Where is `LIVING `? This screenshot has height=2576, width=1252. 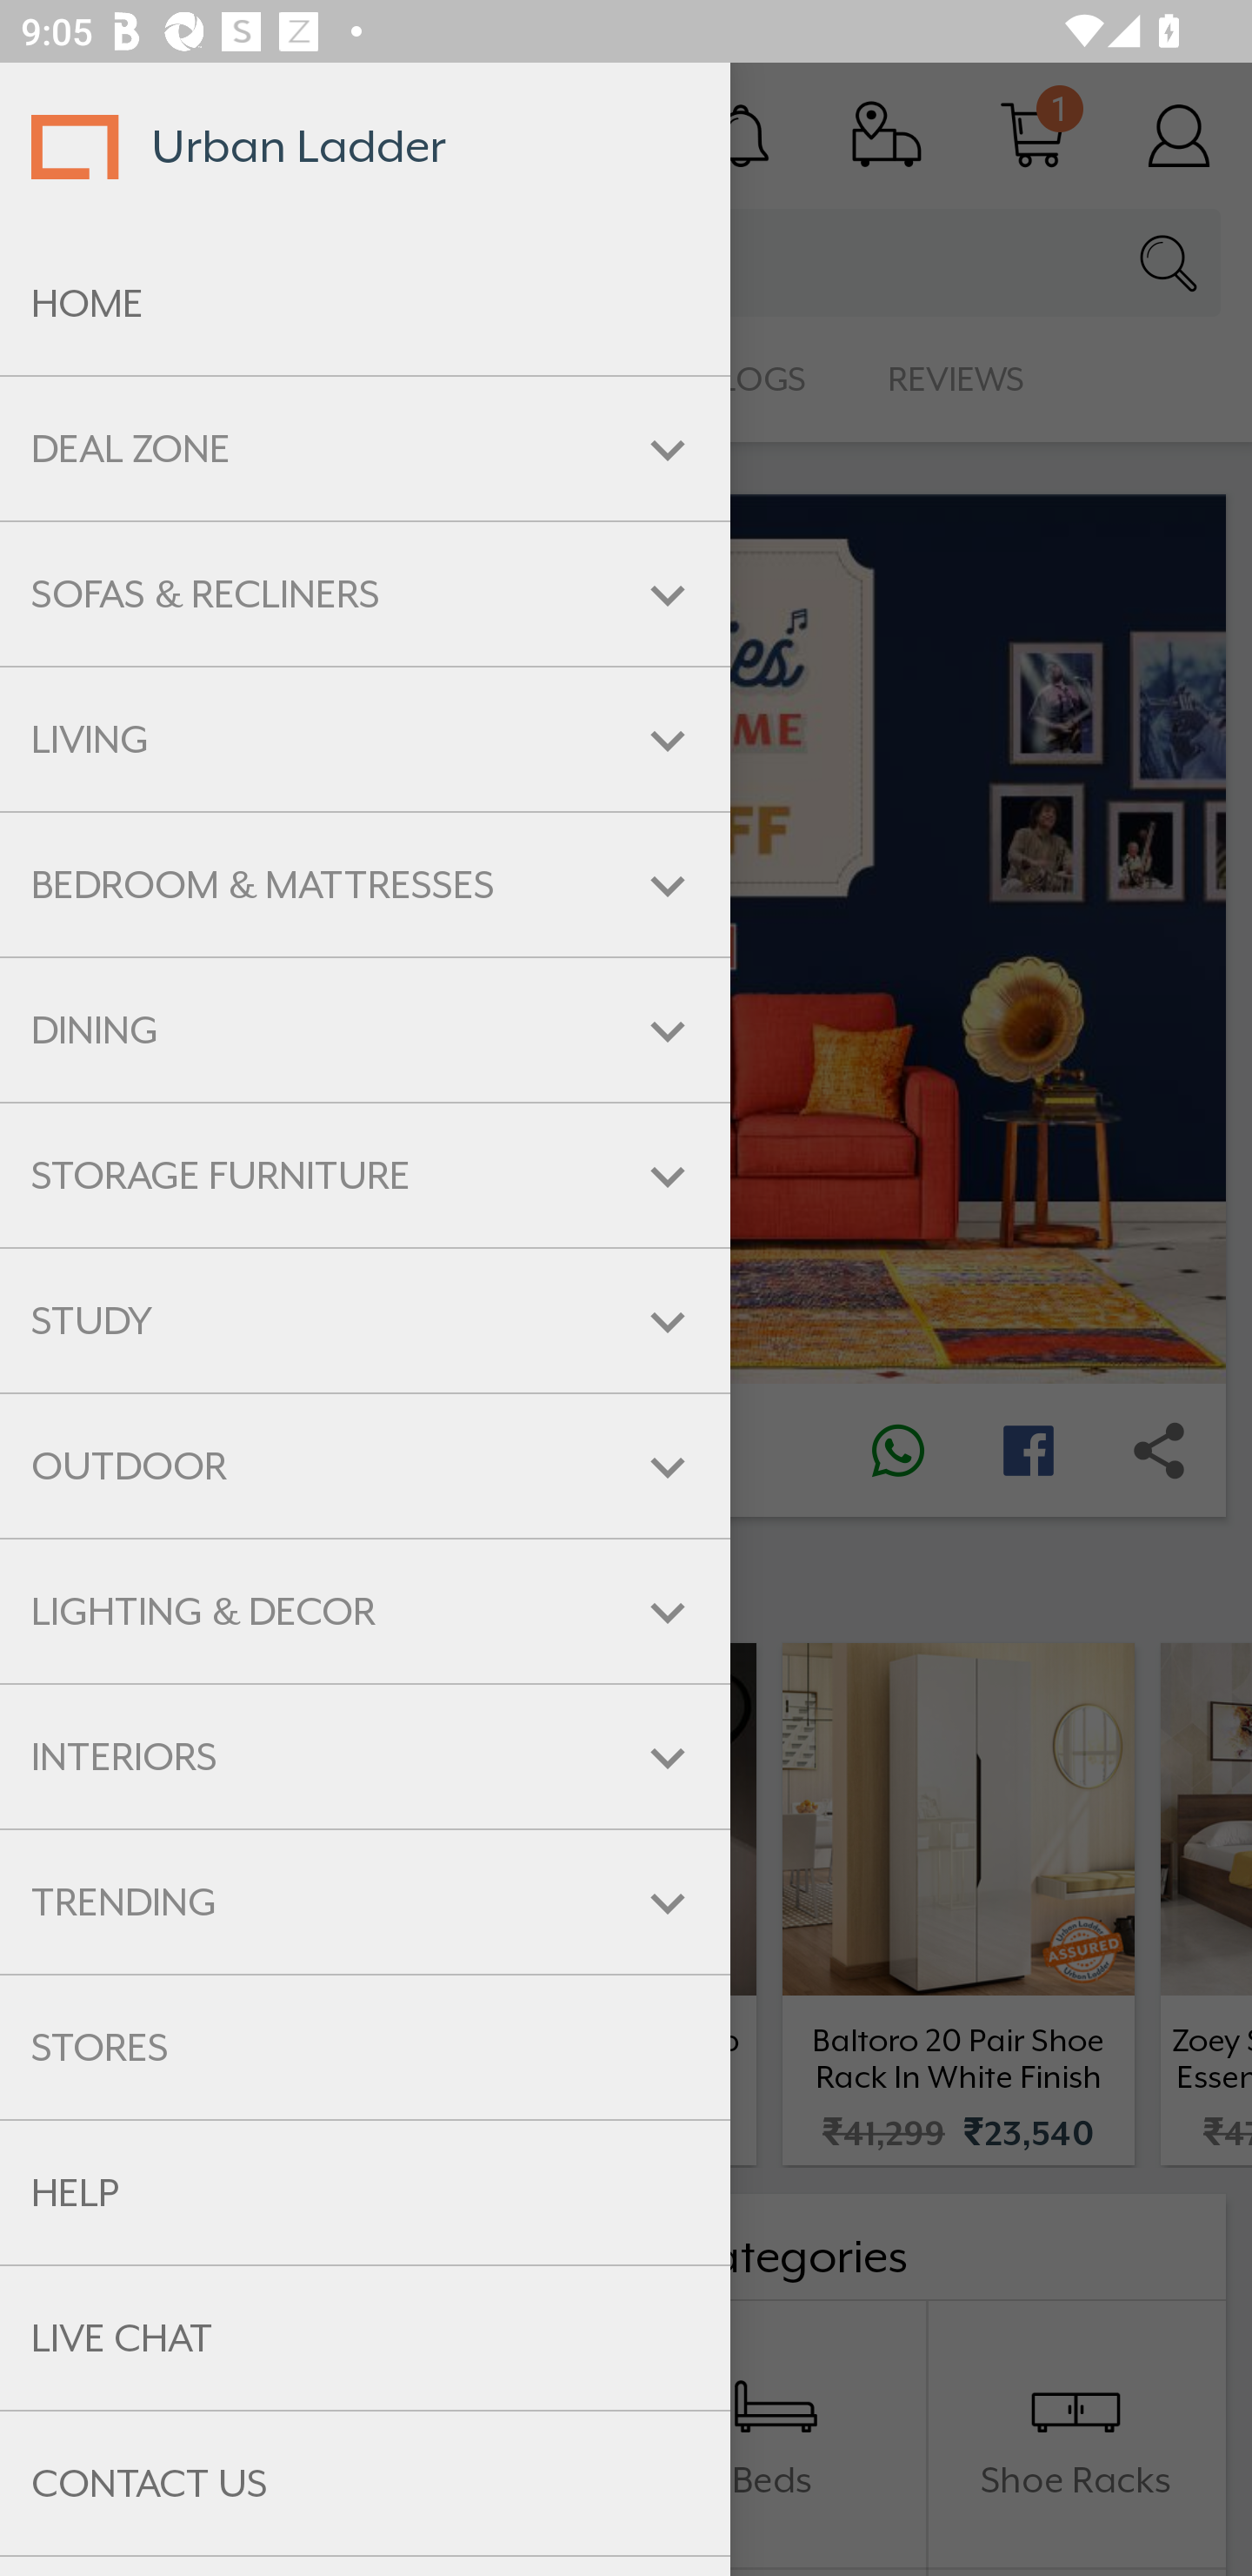 LIVING  is located at coordinates (365, 740).